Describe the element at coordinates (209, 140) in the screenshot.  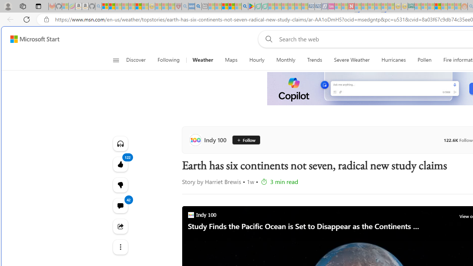
I see `Indy 100` at that location.